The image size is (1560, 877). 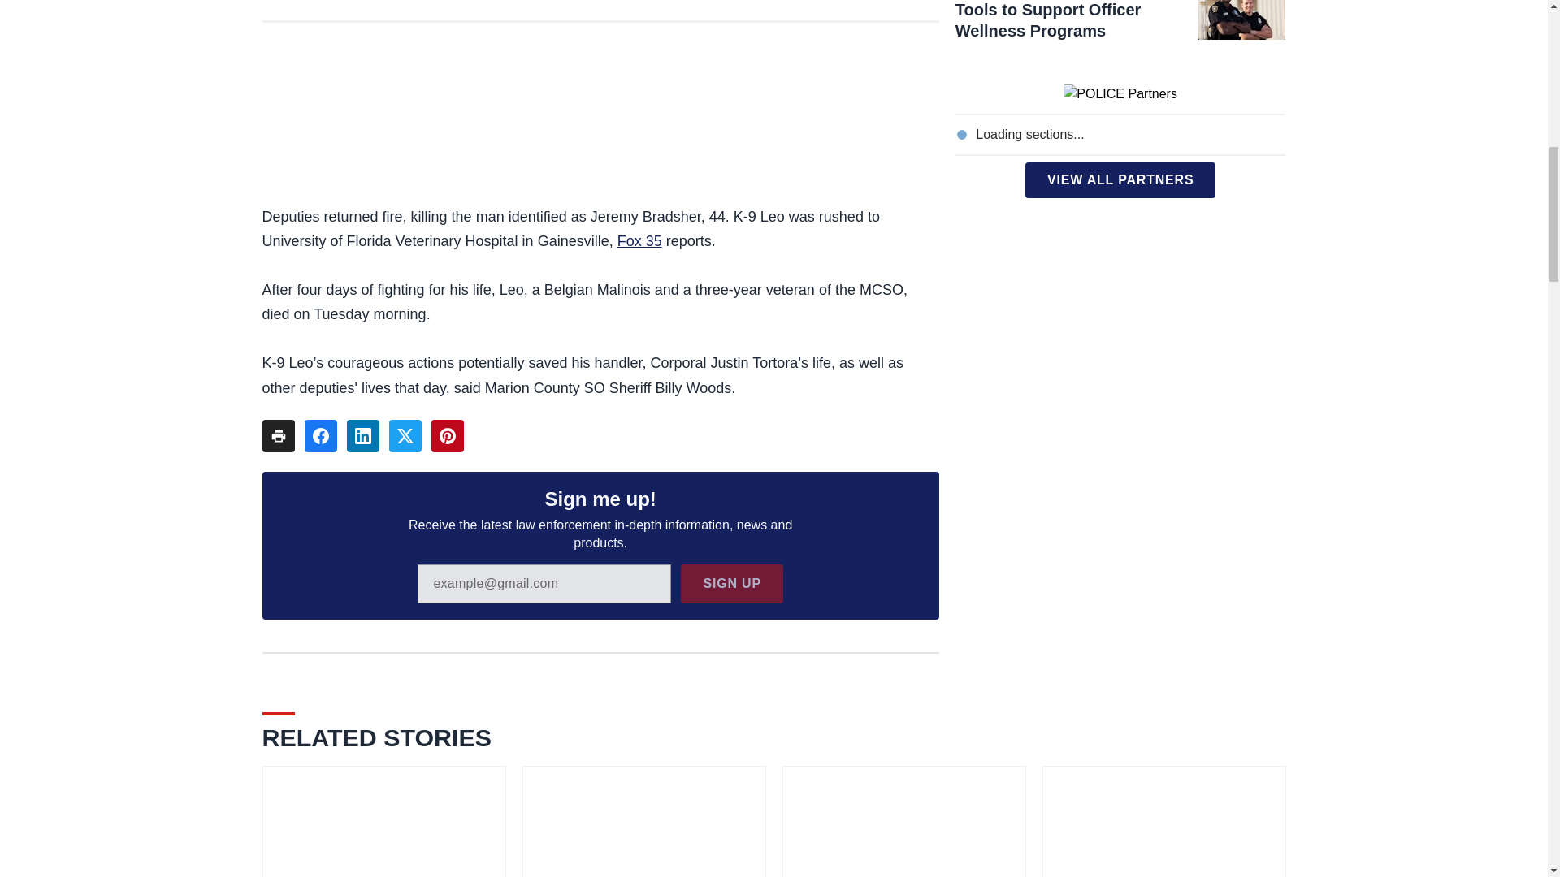 What do you see at coordinates (447, 436) in the screenshot?
I see `Share To pinterest` at bounding box center [447, 436].